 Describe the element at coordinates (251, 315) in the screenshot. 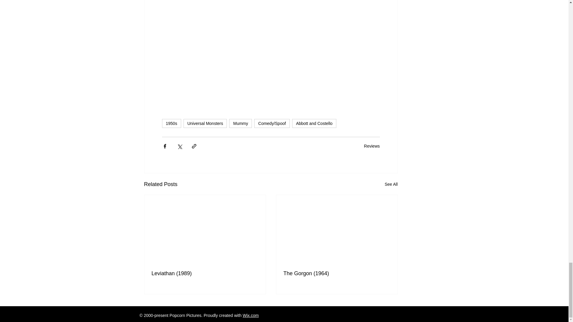

I see `Wix.com` at that location.